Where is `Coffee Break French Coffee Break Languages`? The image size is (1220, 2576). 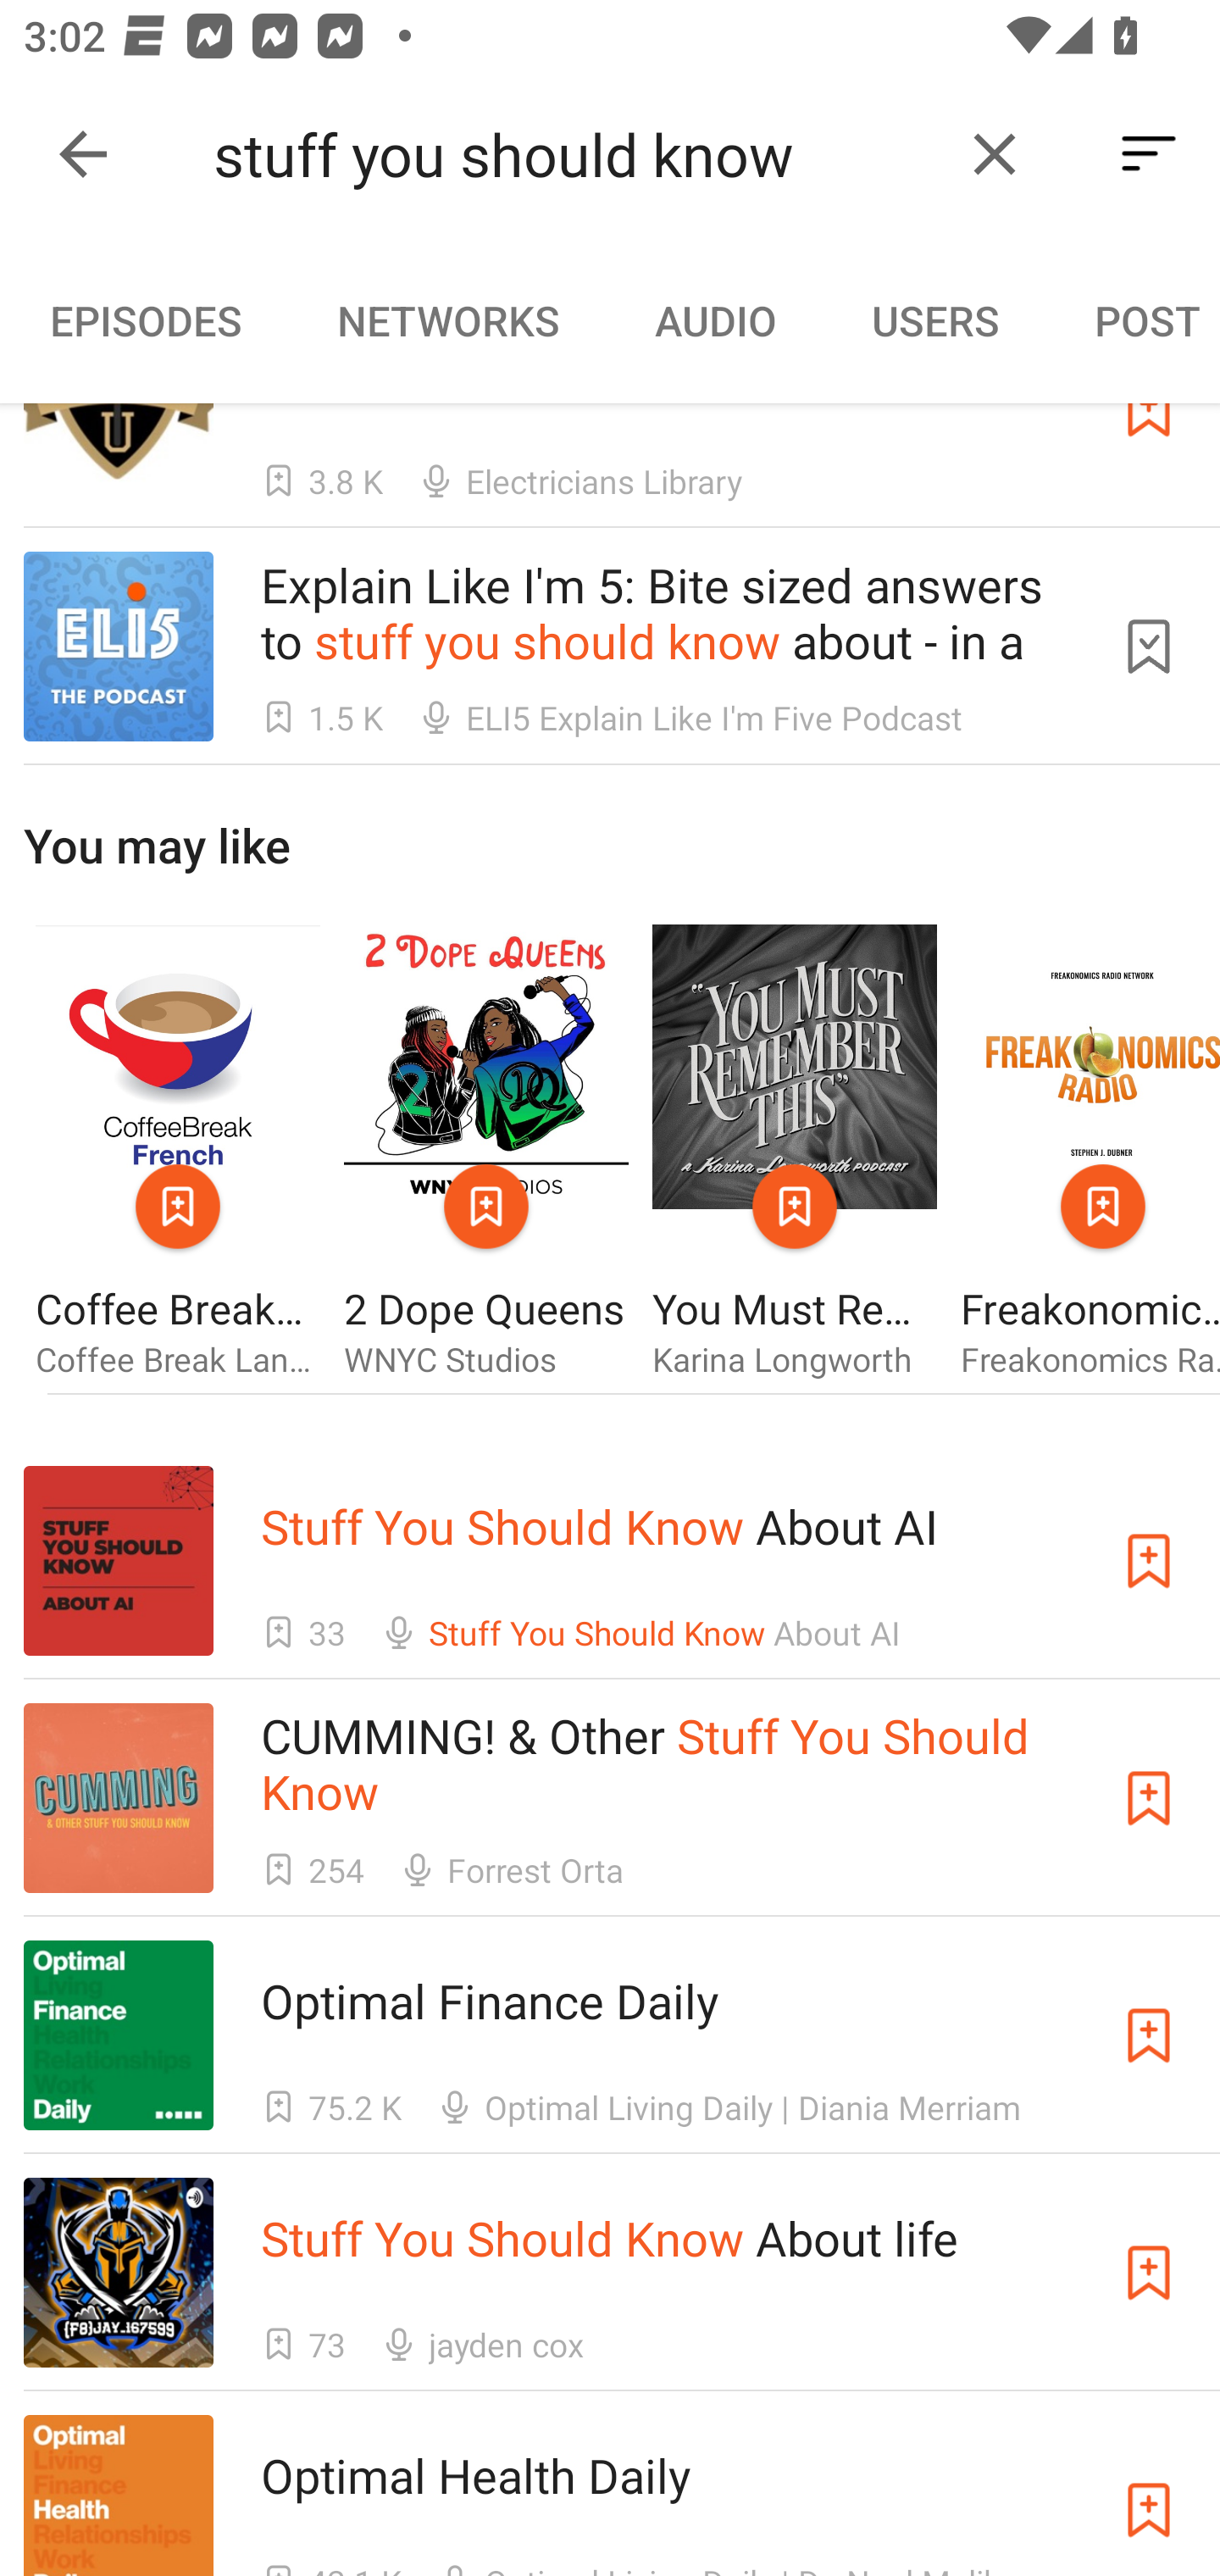 Coffee Break French Coffee Break Languages is located at coordinates (177, 1152).